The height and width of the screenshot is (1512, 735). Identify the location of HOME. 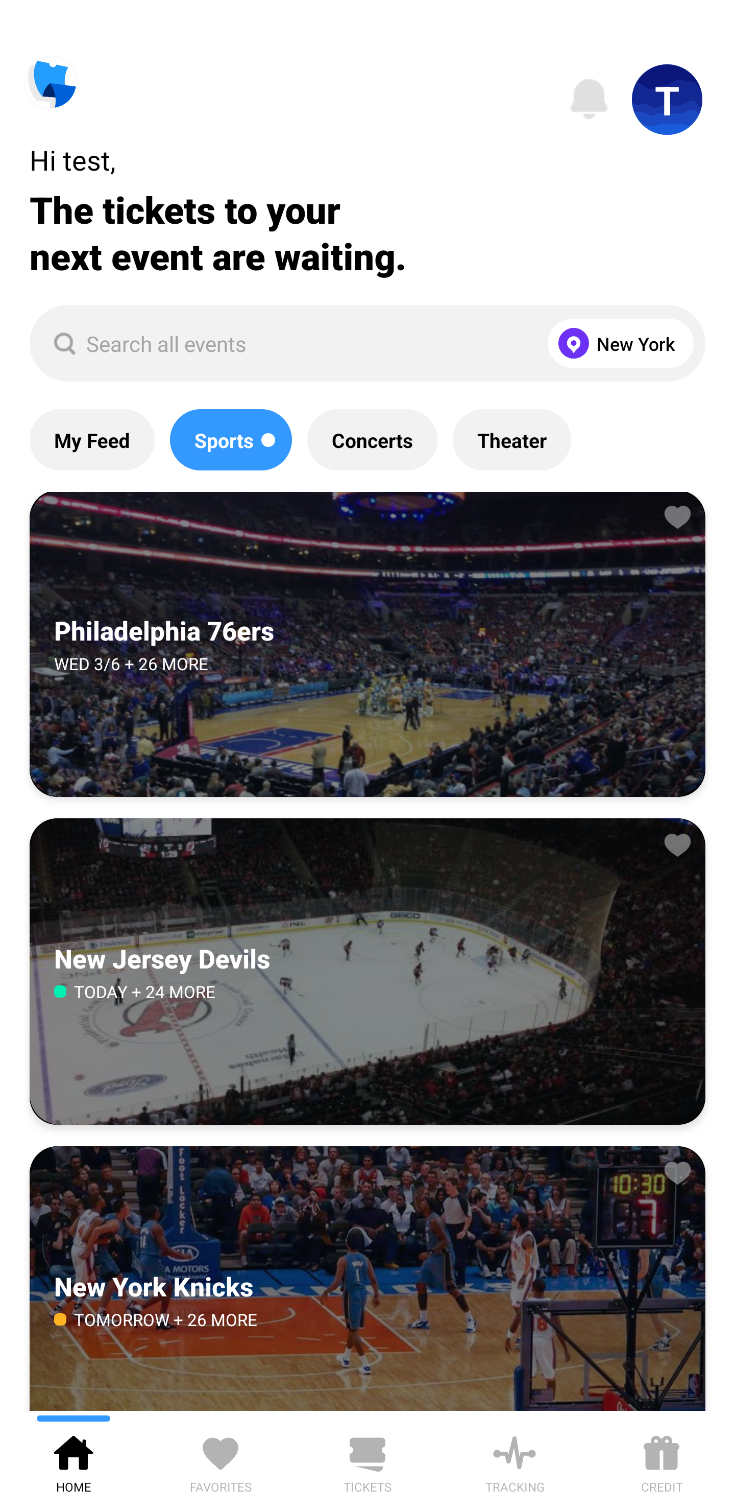
(73, 1461).